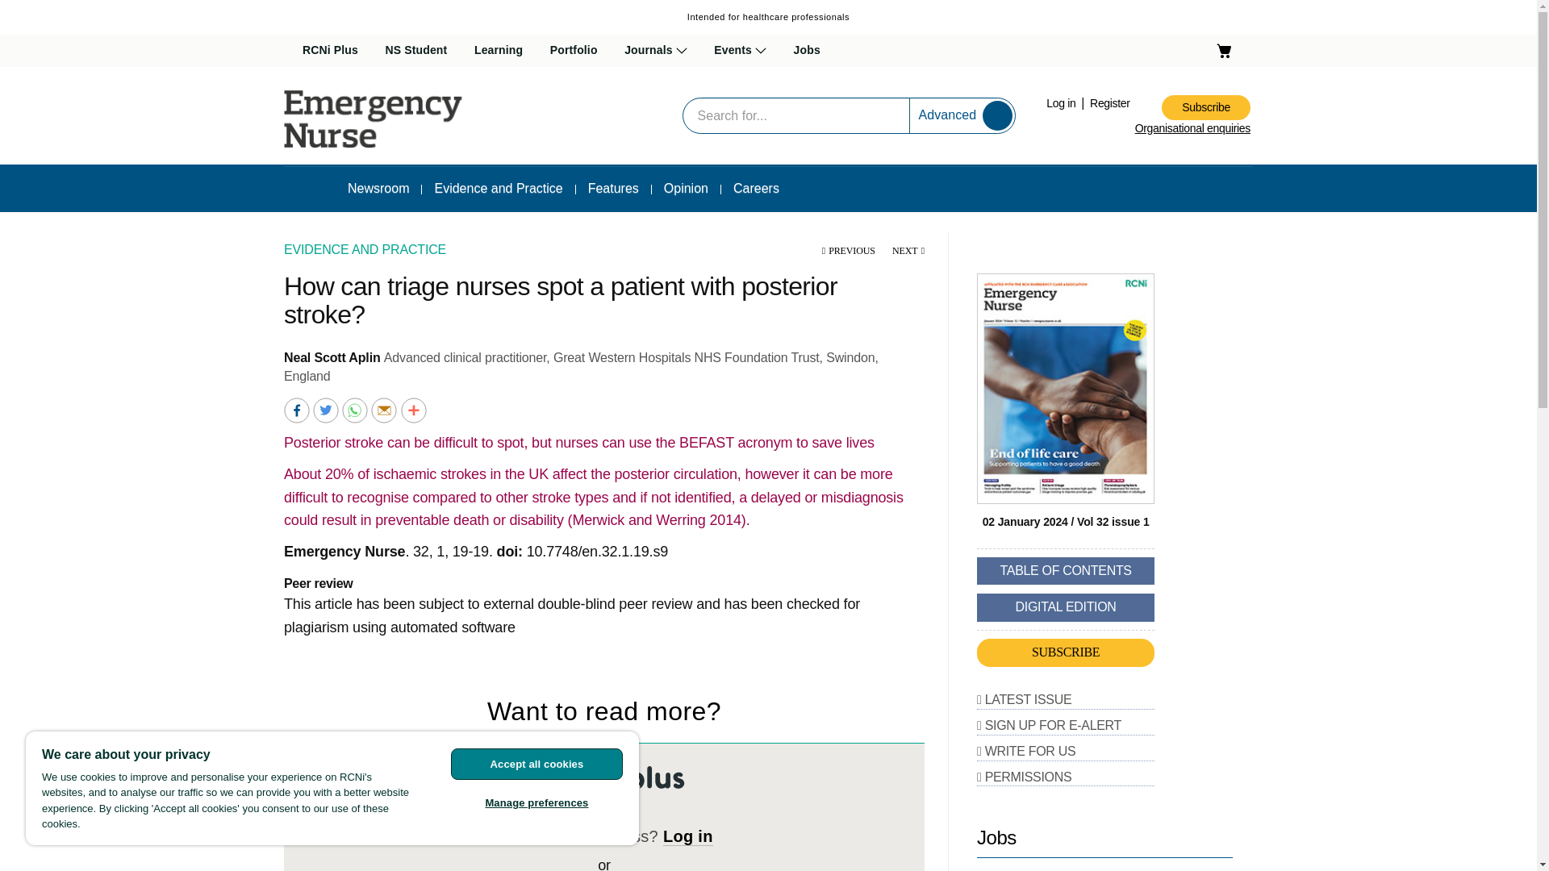 Image resolution: width=1549 pixels, height=871 pixels. Describe the element at coordinates (326, 409) in the screenshot. I see `Twitter` at that location.